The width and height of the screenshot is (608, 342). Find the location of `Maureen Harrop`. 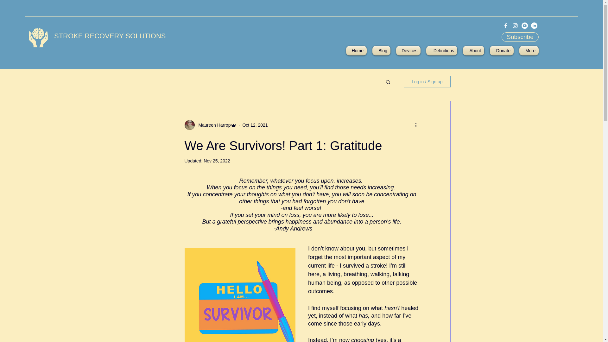

Maureen Harrop is located at coordinates (212, 125).